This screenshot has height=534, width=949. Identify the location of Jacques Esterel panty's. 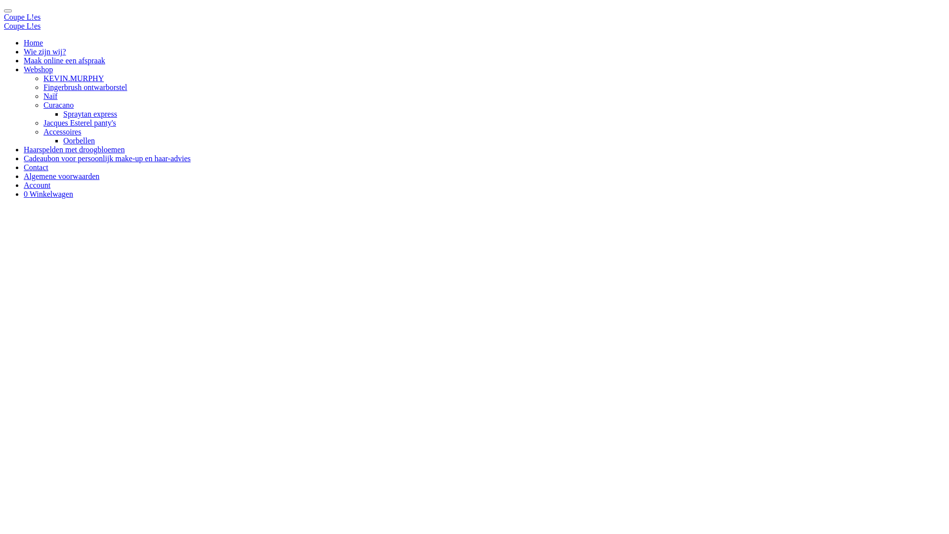
(80, 123).